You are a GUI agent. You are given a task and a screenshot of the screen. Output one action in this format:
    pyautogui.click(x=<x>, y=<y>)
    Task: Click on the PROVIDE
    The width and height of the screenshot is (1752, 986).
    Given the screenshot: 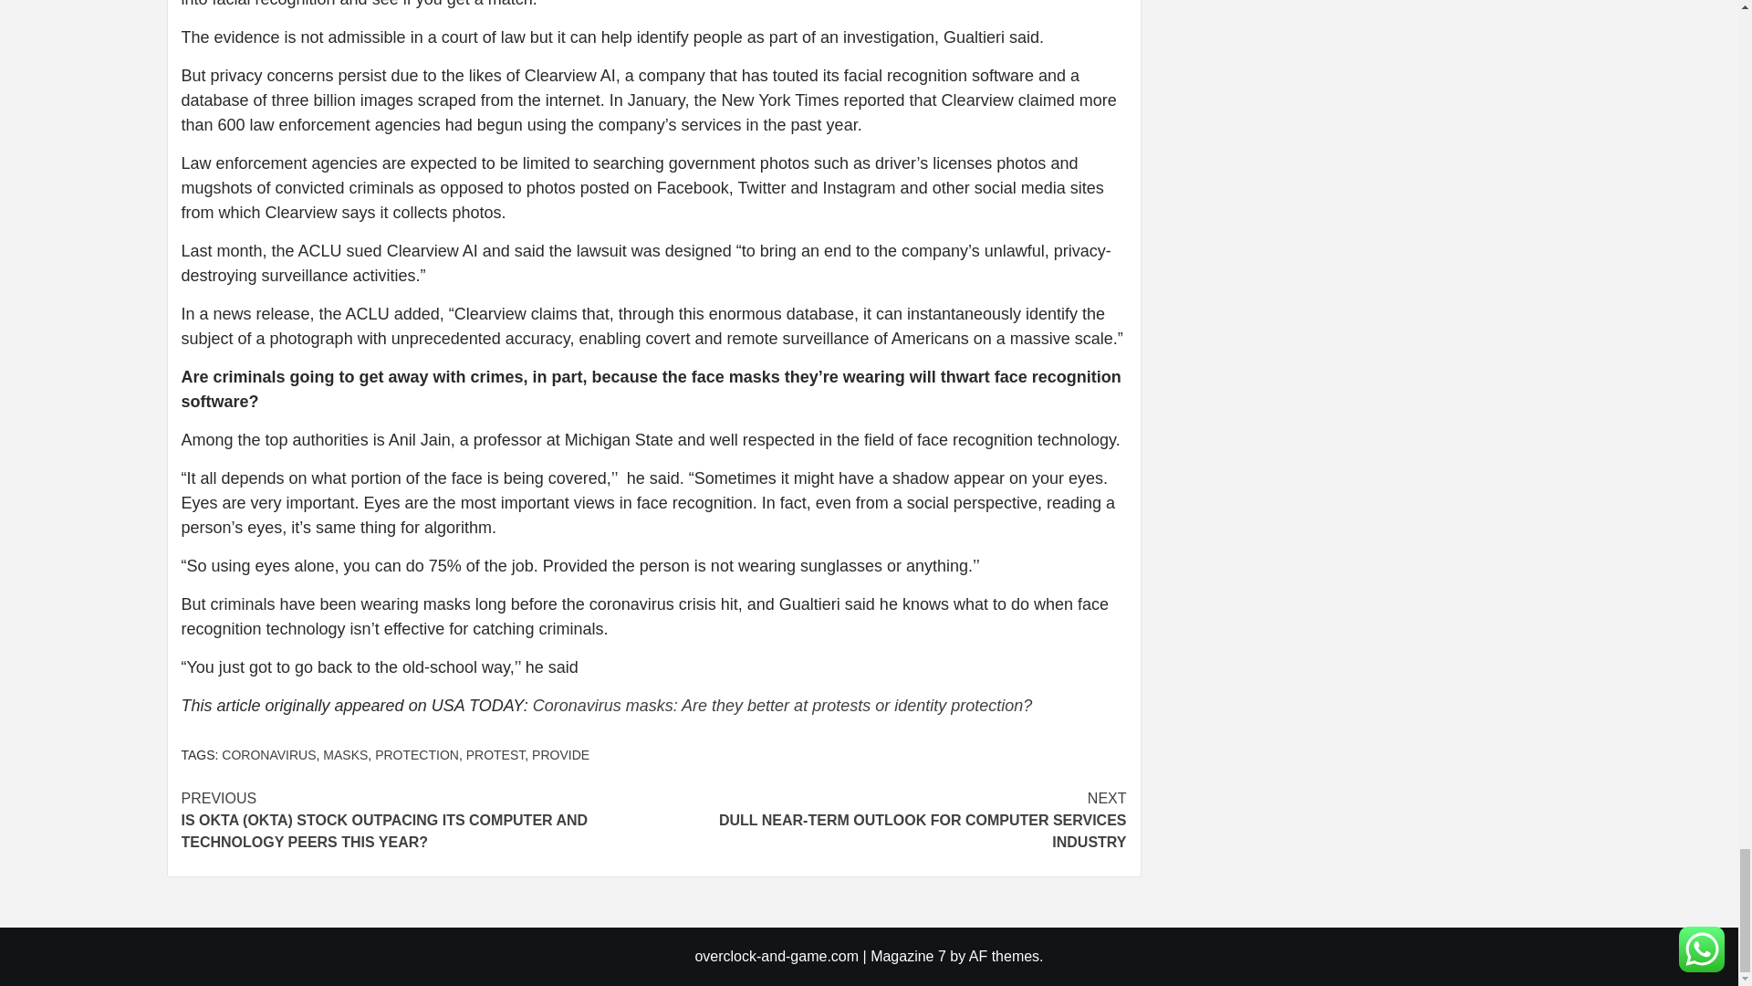 What is the action you would take?
    pyautogui.click(x=560, y=754)
    